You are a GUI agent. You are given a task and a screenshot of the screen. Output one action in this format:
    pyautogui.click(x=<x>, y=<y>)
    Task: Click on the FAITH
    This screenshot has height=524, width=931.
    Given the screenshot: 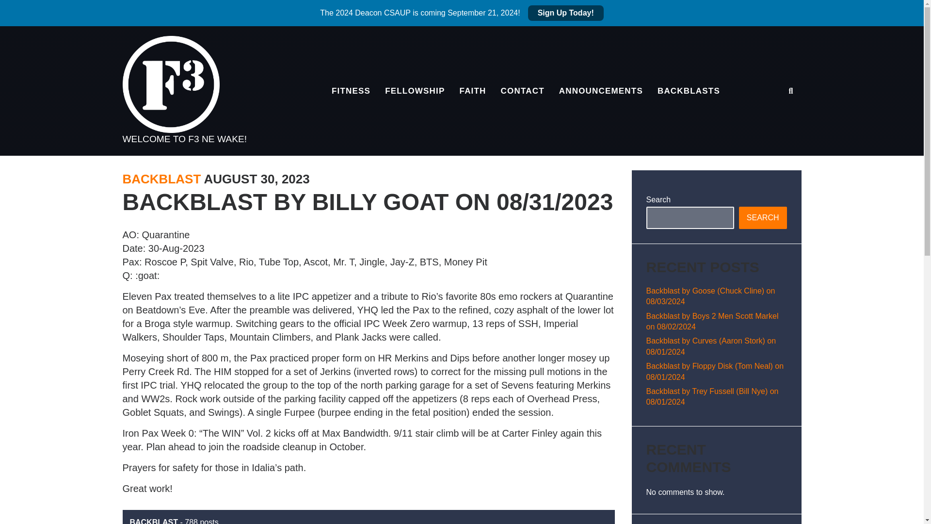 What is the action you would take?
    pyautogui.click(x=472, y=91)
    